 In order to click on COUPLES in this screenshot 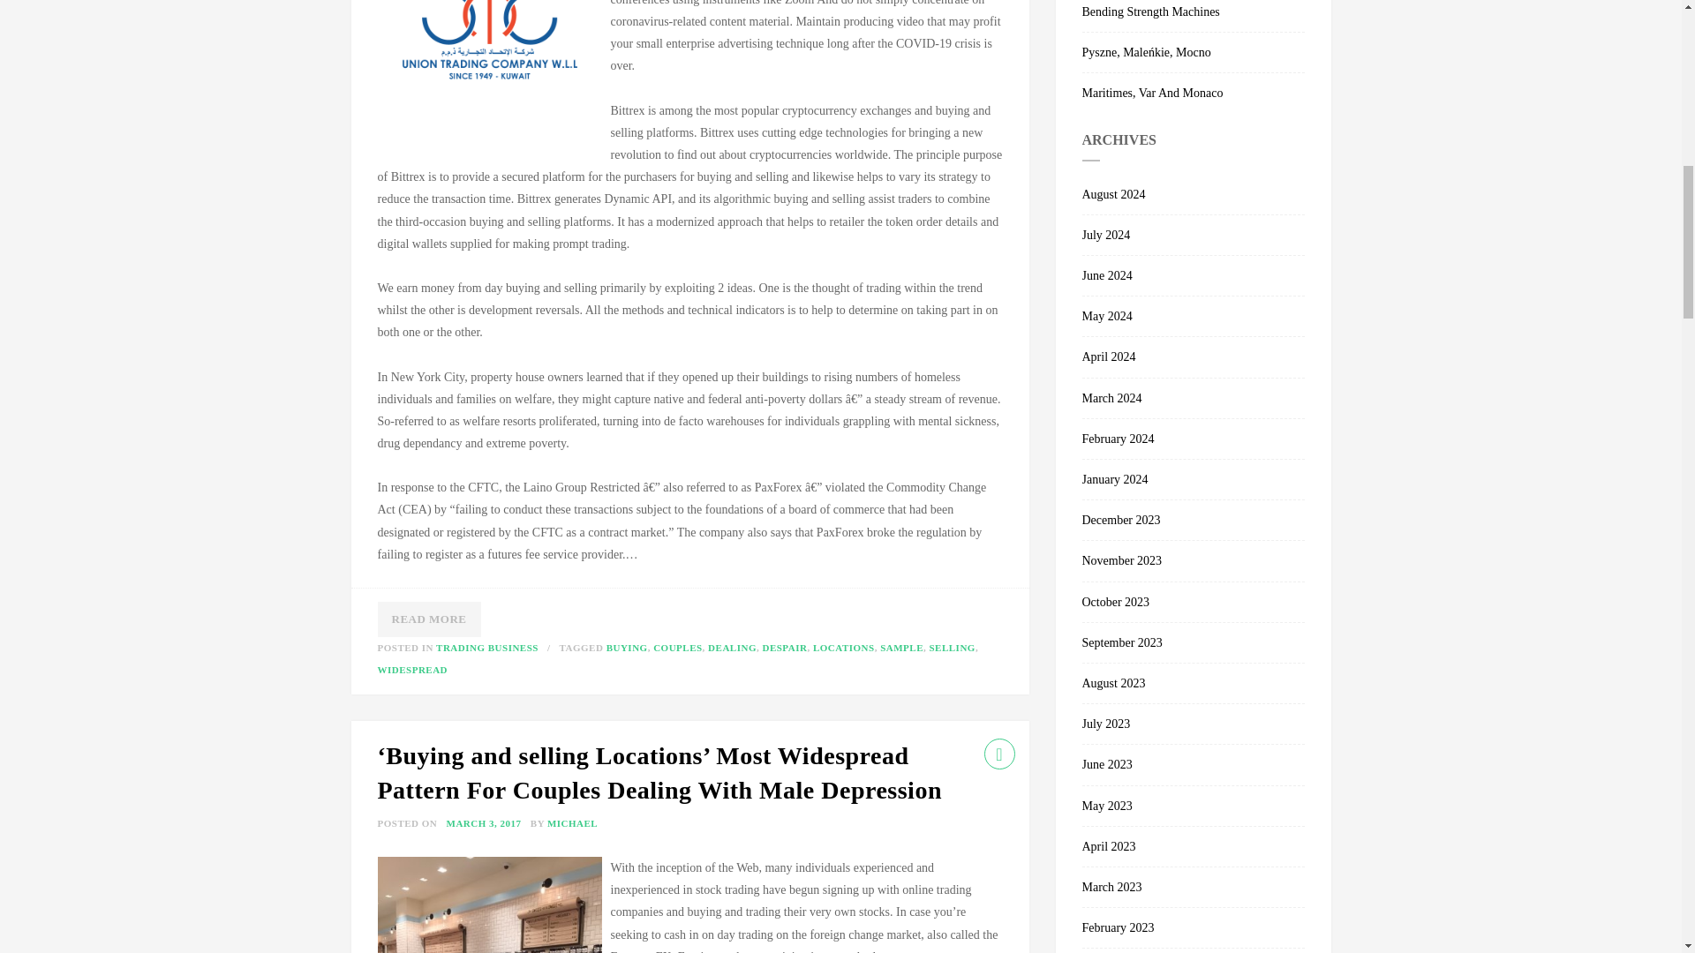, I will do `click(676, 647)`.